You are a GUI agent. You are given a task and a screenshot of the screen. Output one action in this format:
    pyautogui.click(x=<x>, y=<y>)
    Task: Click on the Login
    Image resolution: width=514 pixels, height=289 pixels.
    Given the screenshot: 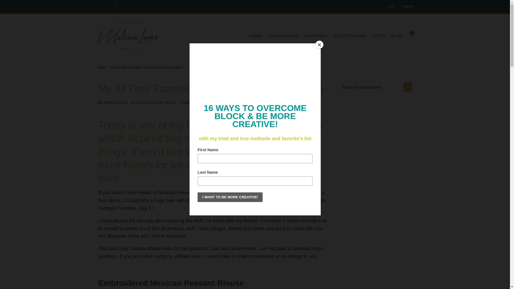 What is the action you would take?
    pyautogui.click(x=390, y=6)
    